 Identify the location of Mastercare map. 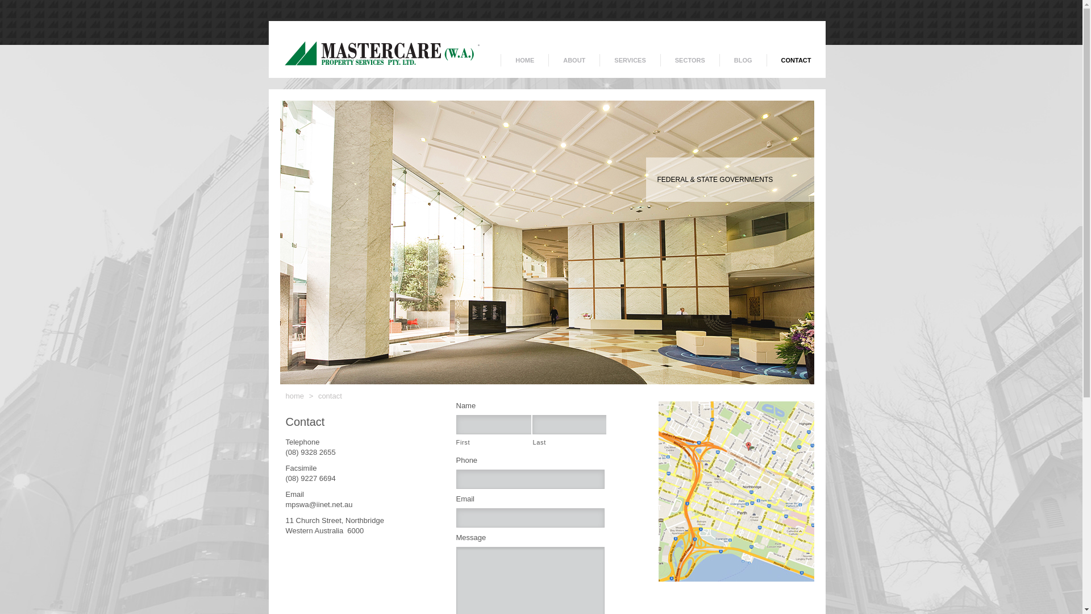
(736, 491).